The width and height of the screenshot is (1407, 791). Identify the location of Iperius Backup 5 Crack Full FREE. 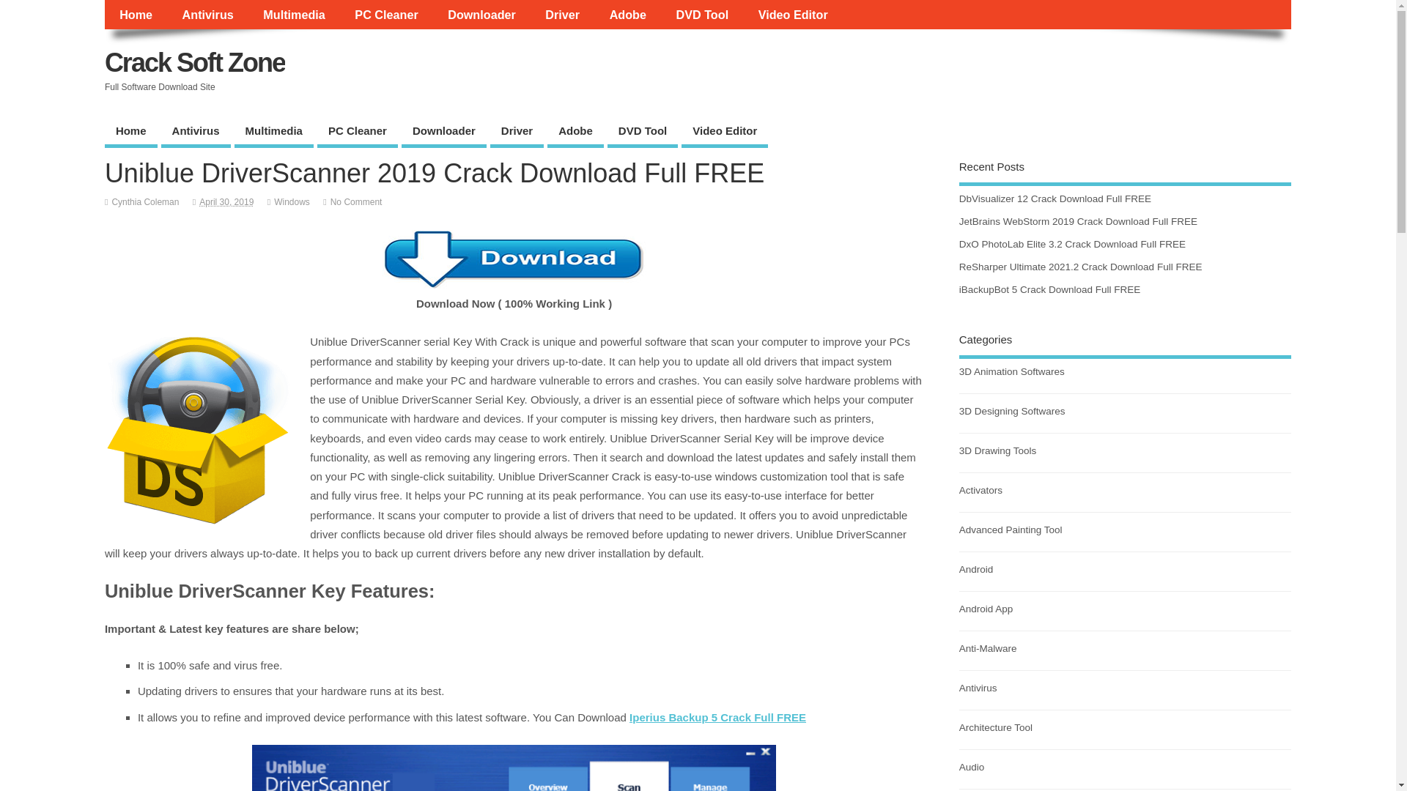
(717, 717).